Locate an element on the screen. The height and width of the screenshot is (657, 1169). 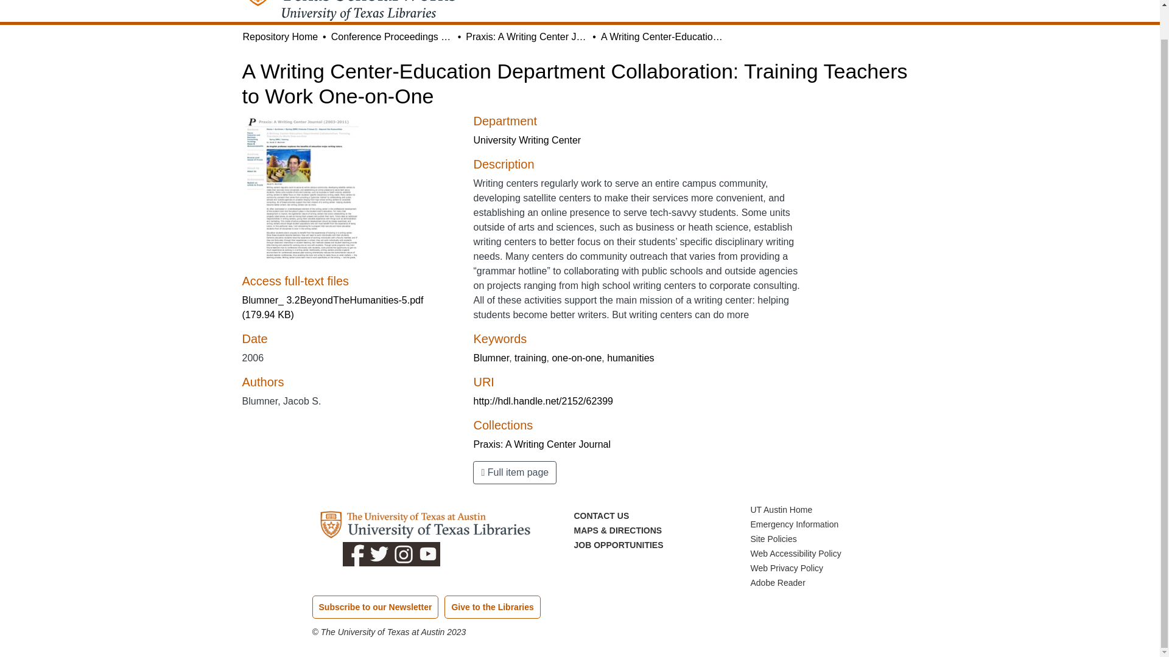
CONTACT US is located at coordinates (601, 516).